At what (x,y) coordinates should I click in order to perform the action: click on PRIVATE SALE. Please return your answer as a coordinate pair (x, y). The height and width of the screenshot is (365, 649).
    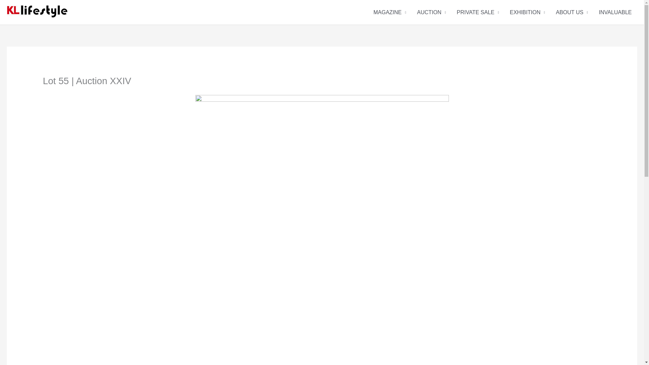
    Looking at the image, I should click on (477, 12).